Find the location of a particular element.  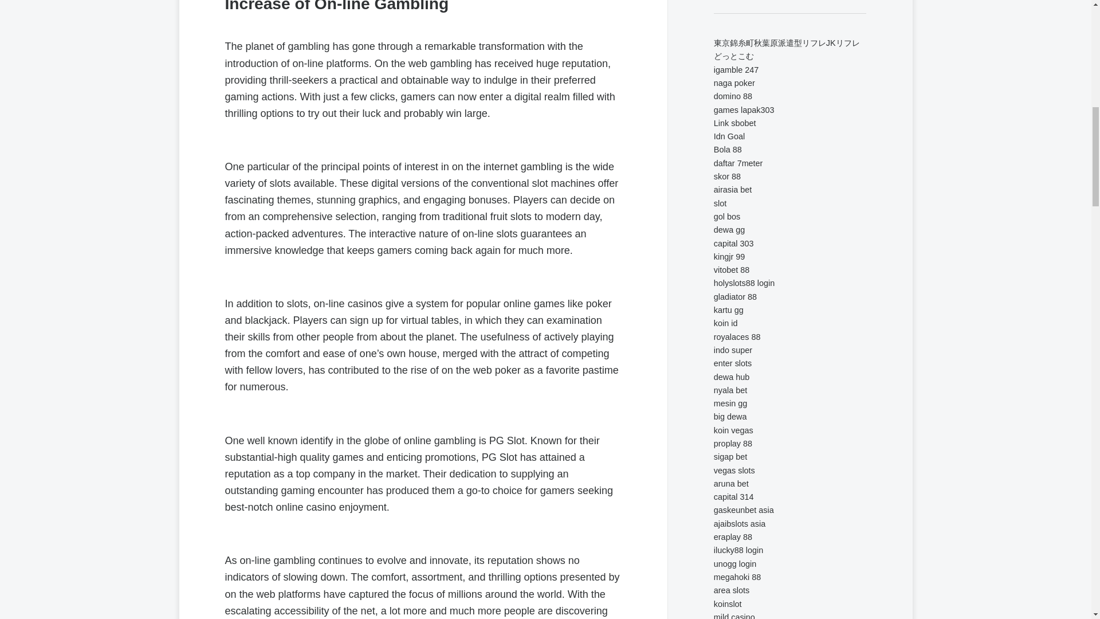

Idn Goal is located at coordinates (729, 136).